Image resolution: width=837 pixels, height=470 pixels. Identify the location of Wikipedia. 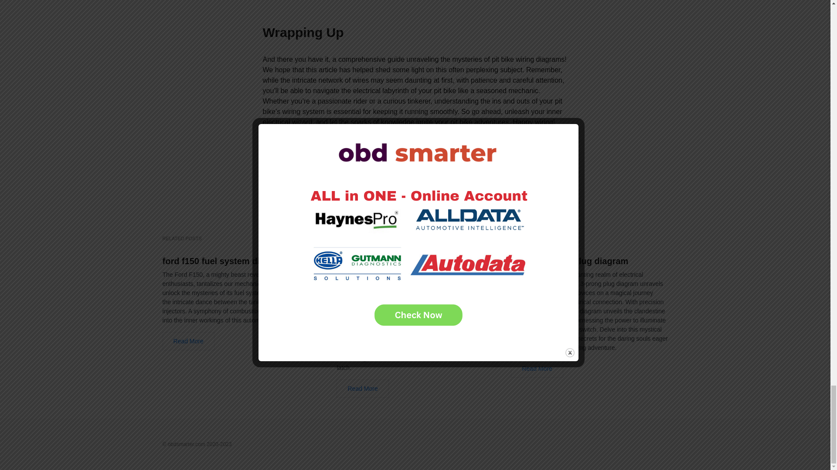
(372, 186).